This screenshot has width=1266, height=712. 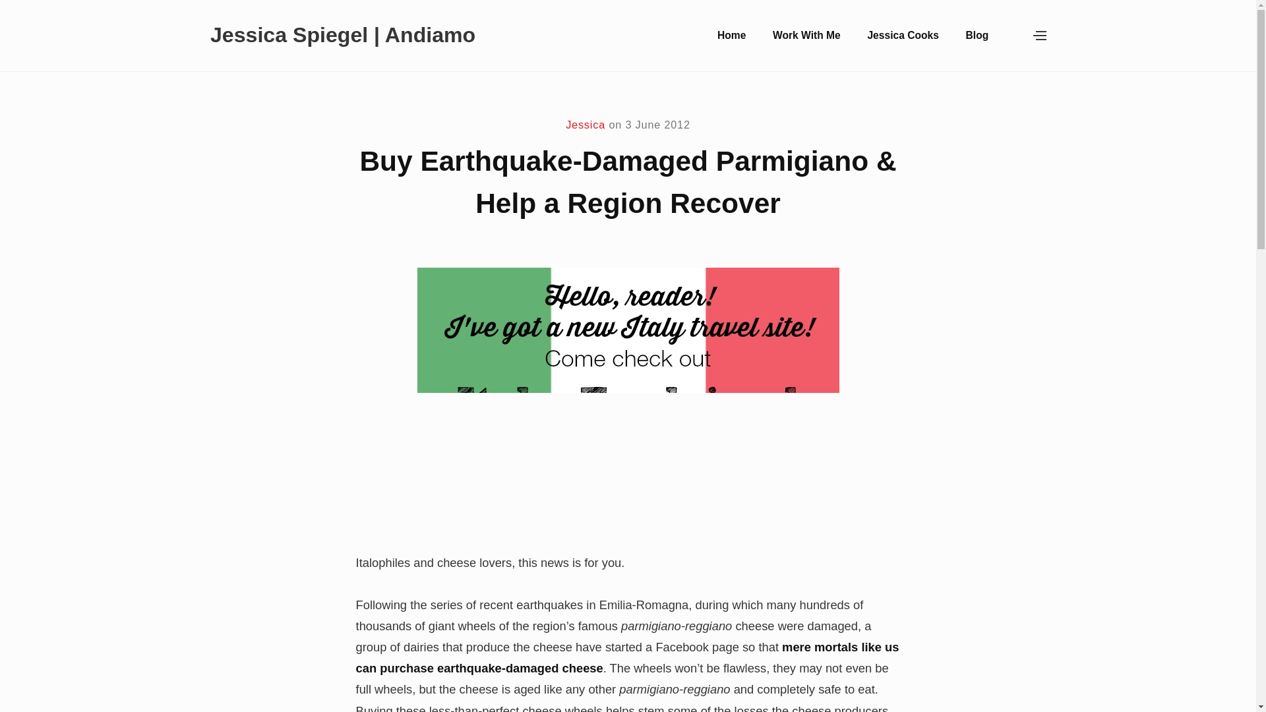 What do you see at coordinates (586, 124) in the screenshot?
I see `Jessica` at bounding box center [586, 124].